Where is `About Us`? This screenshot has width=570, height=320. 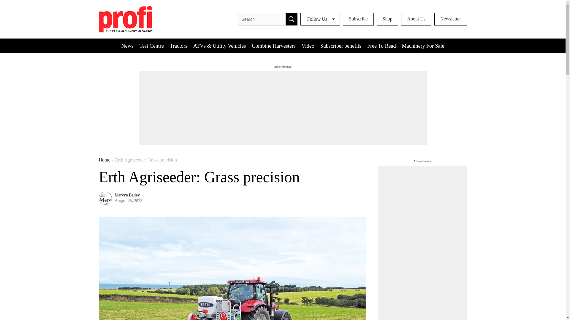 About Us is located at coordinates (416, 19).